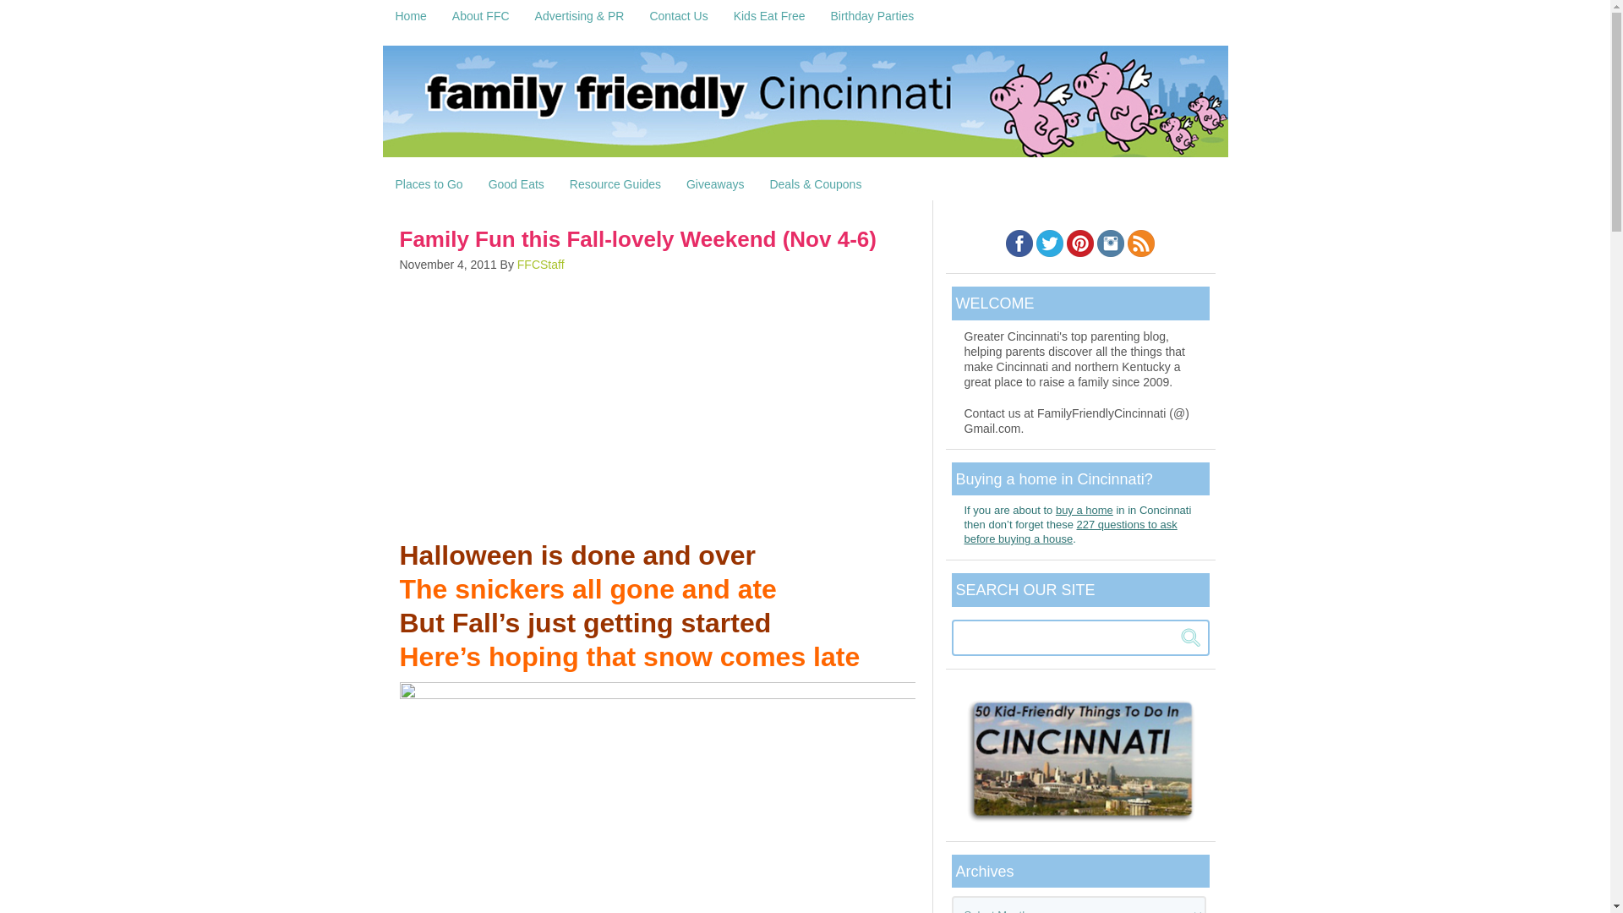 The image size is (1623, 913). Describe the element at coordinates (481, 15) in the screenshot. I see `About FFC` at that location.